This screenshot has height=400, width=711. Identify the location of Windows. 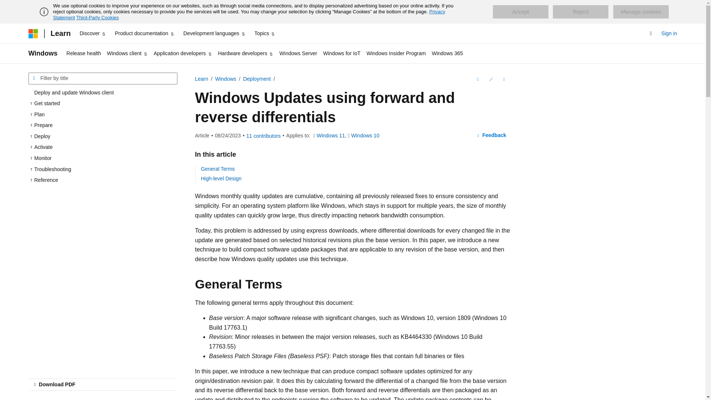
(43, 53).